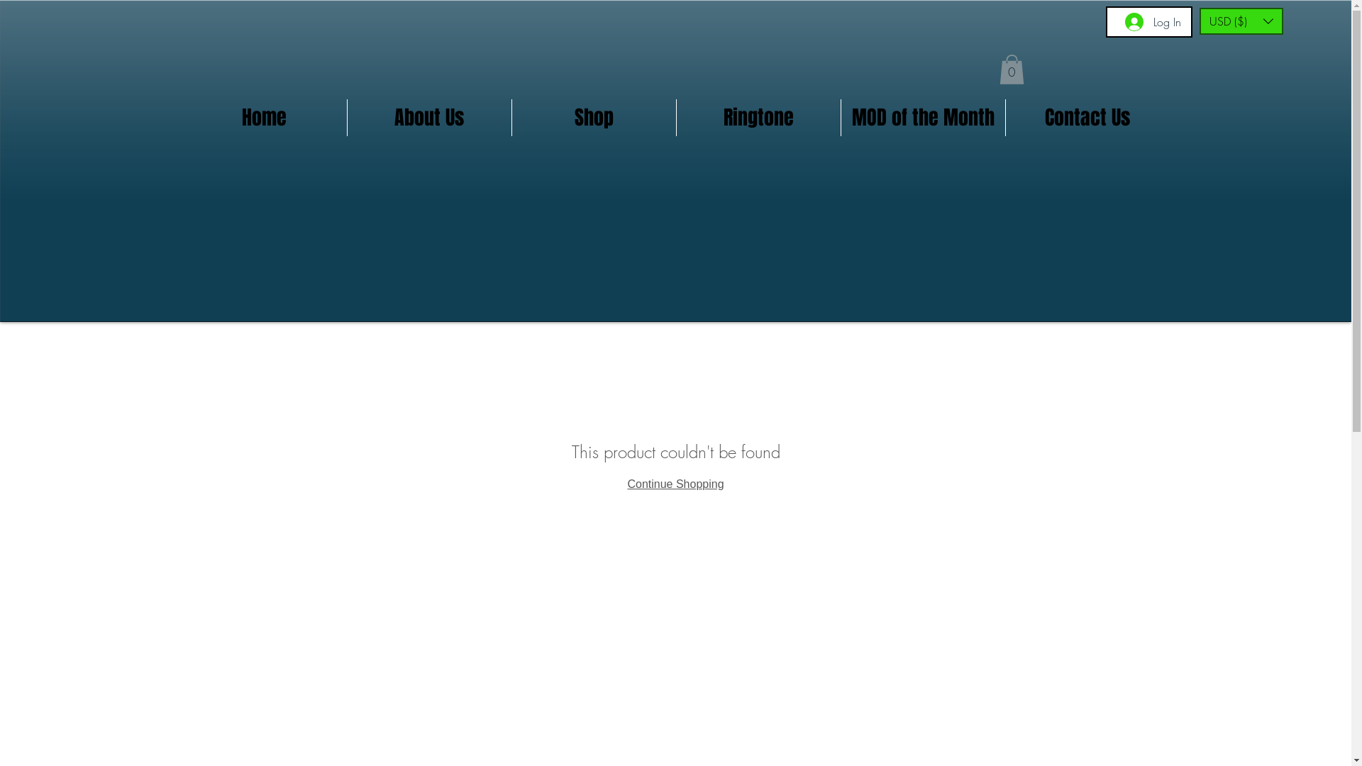 The width and height of the screenshot is (1362, 766). Describe the element at coordinates (924, 118) in the screenshot. I see `MOD of the Month` at that location.